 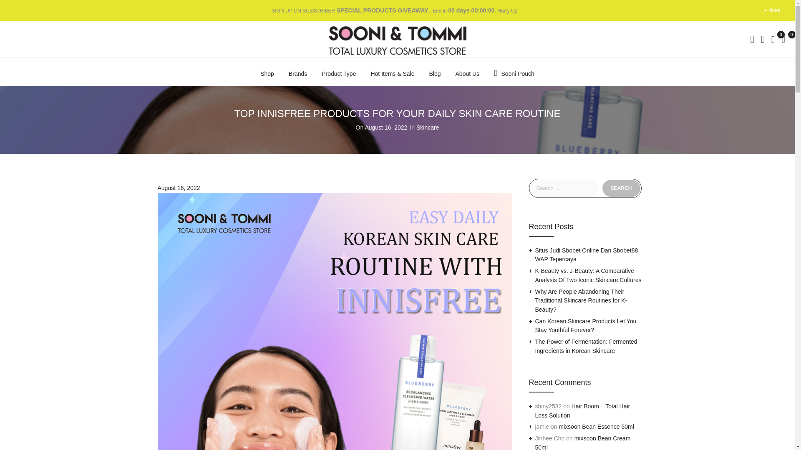 What do you see at coordinates (774, 10) in the screenshot?
I see `close` at bounding box center [774, 10].